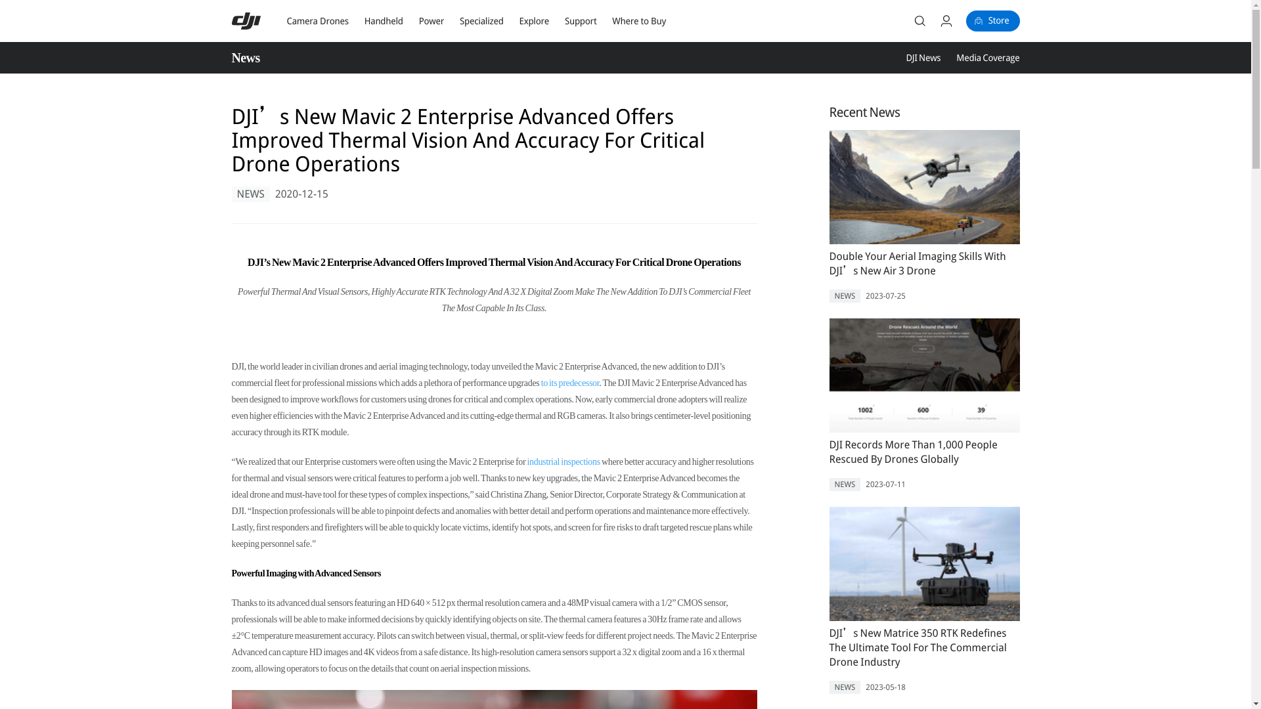  What do you see at coordinates (250, 194) in the screenshot?
I see `NEWS` at bounding box center [250, 194].